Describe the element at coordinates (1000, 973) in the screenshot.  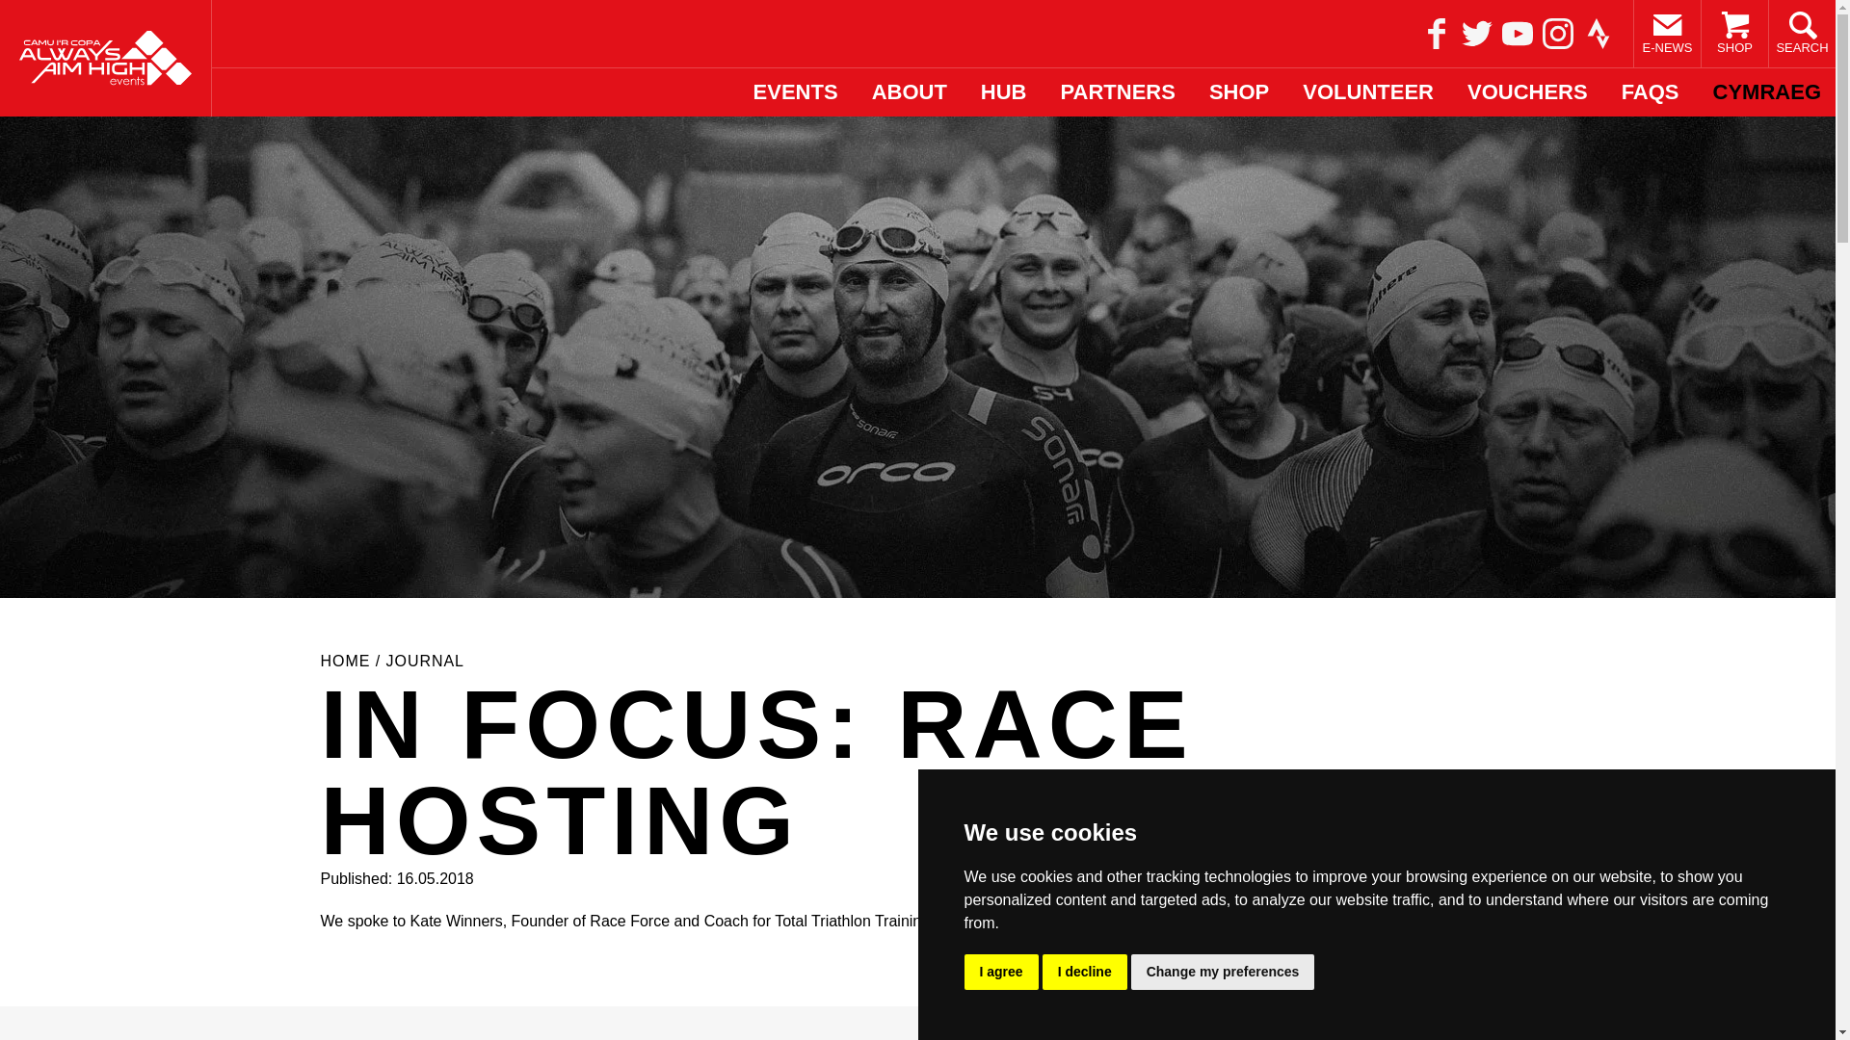
I see `I agree` at that location.